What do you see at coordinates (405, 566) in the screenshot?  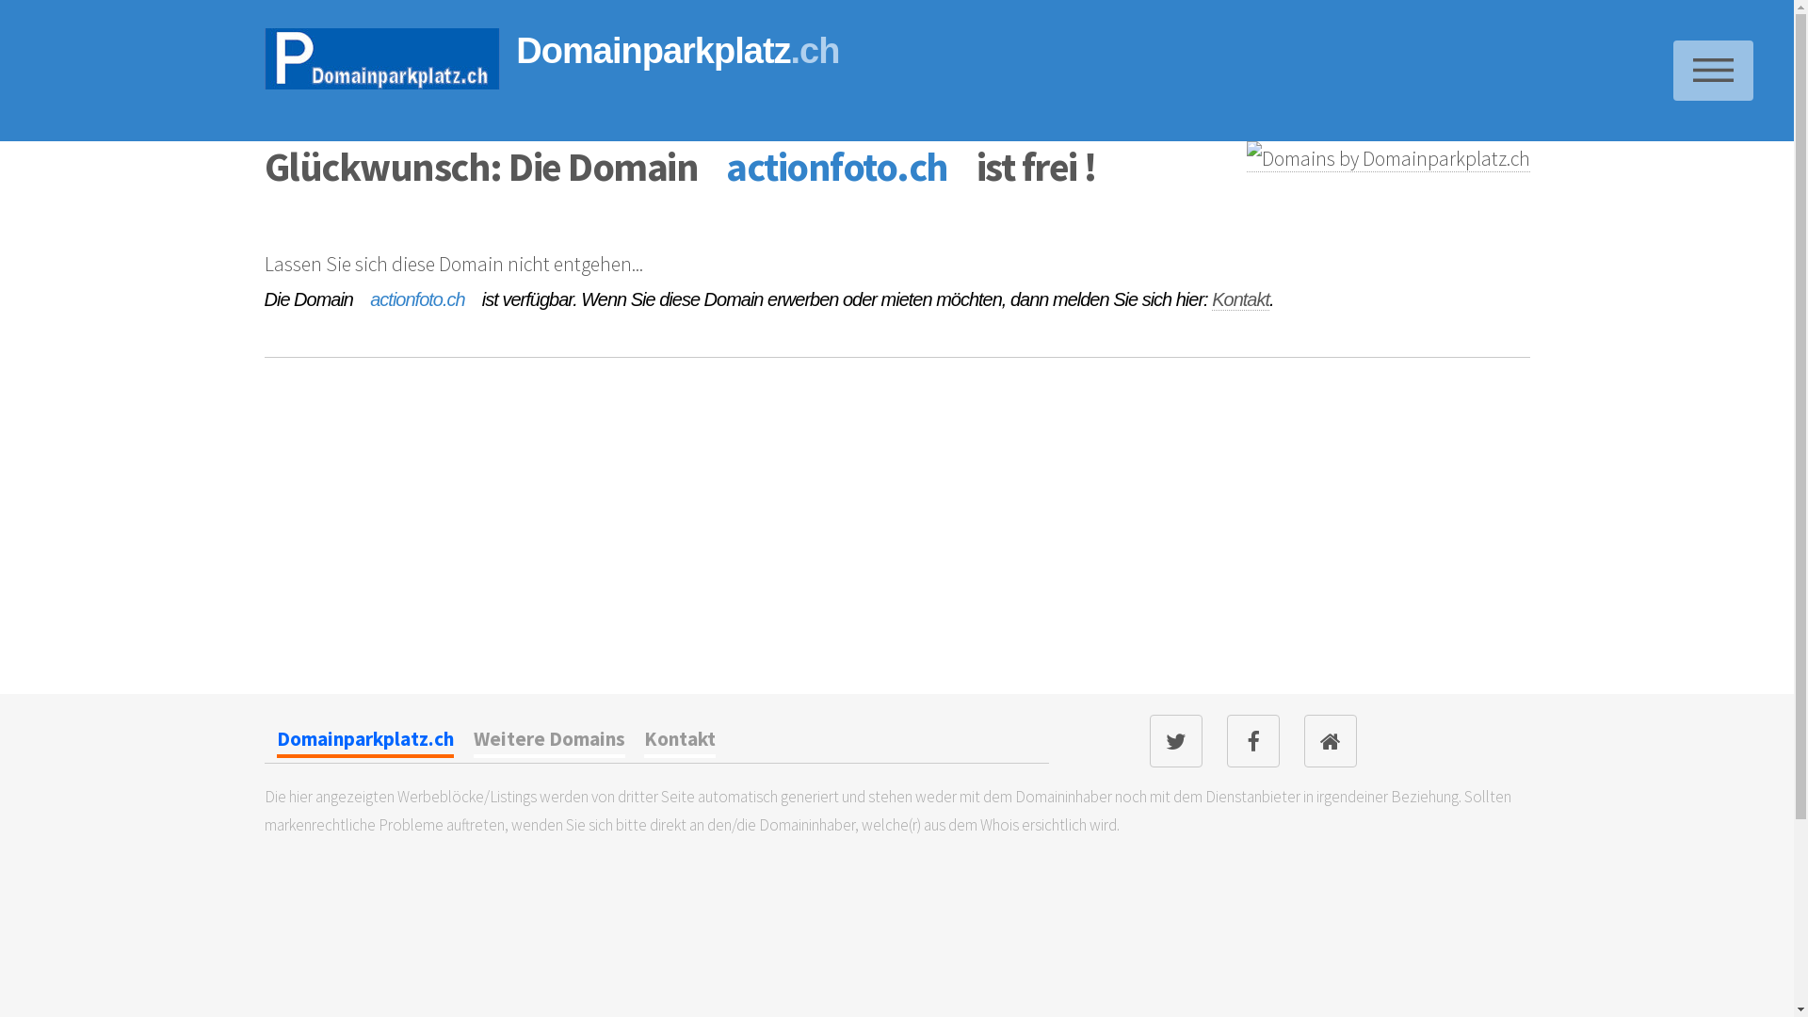 I see `Advertisement` at bounding box center [405, 566].